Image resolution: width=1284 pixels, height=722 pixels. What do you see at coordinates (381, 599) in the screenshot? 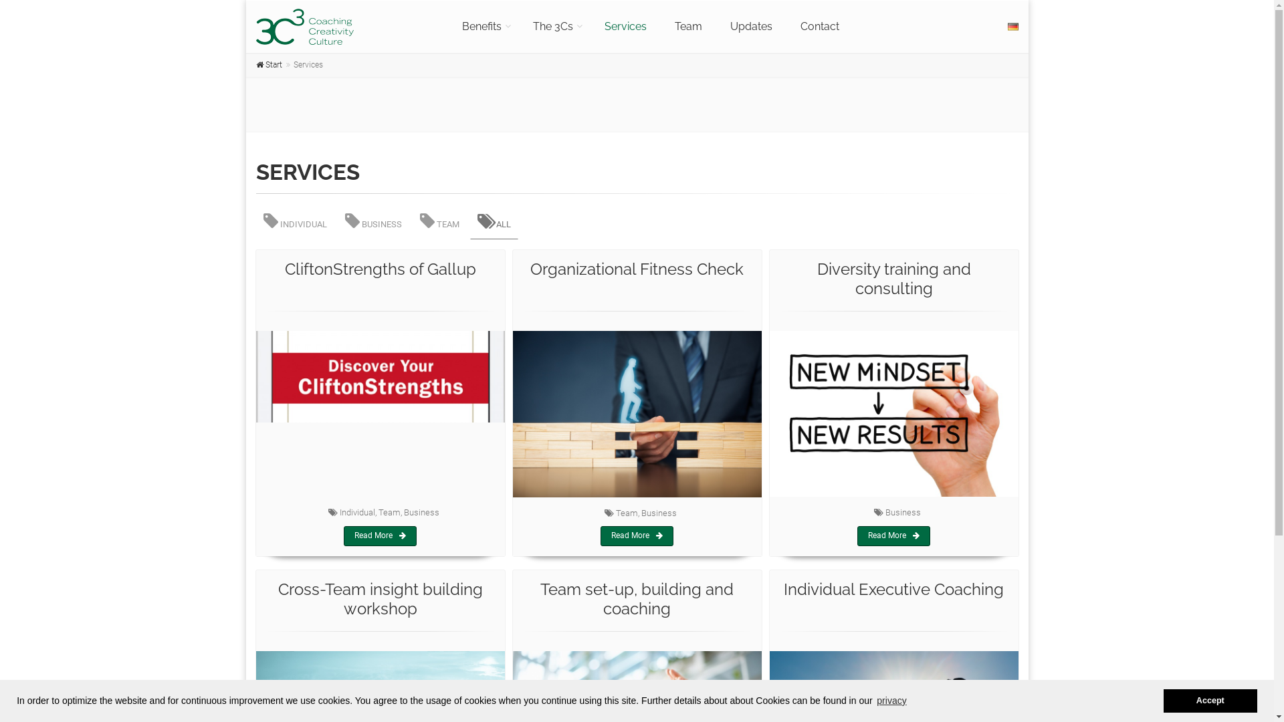
I see `Cross-Team insight building workshop` at bounding box center [381, 599].